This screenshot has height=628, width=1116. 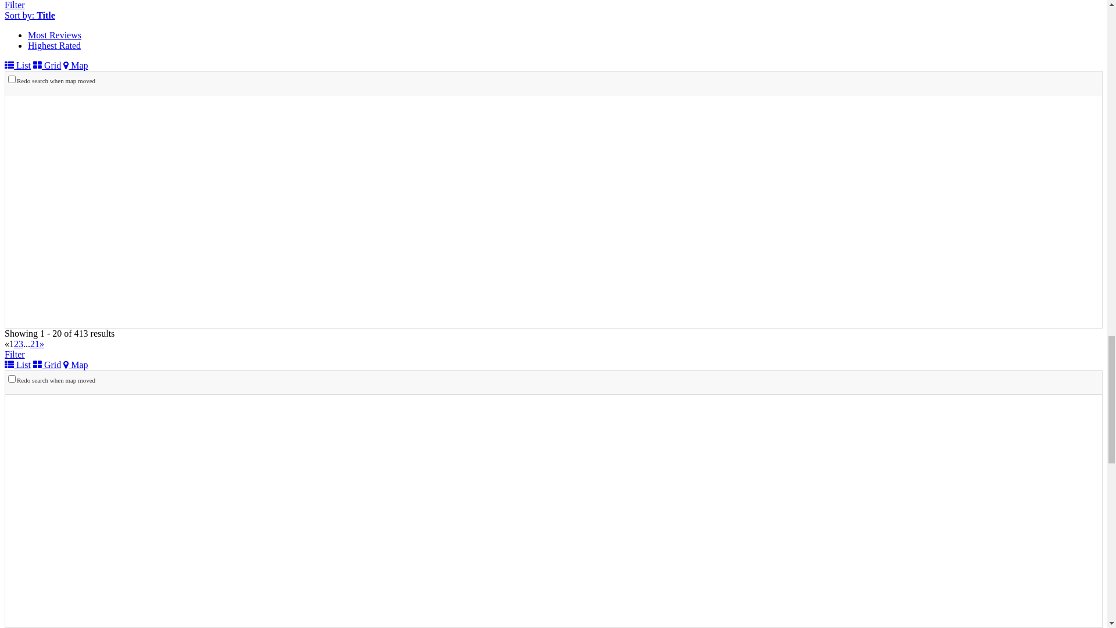 What do you see at coordinates (112, 405) in the screenshot?
I see `National Trust Advocacy Toolkit` at bounding box center [112, 405].